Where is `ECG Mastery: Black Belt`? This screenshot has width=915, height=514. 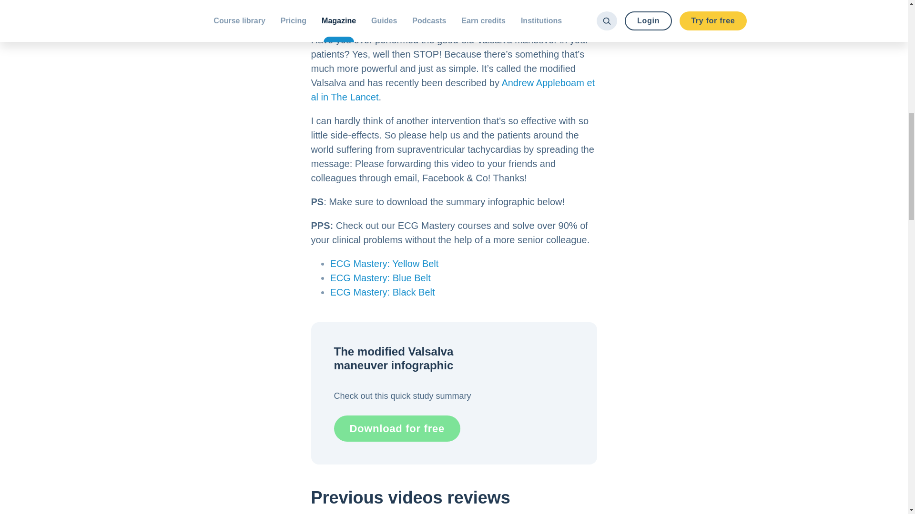
ECG Mastery: Black Belt is located at coordinates (382, 292).